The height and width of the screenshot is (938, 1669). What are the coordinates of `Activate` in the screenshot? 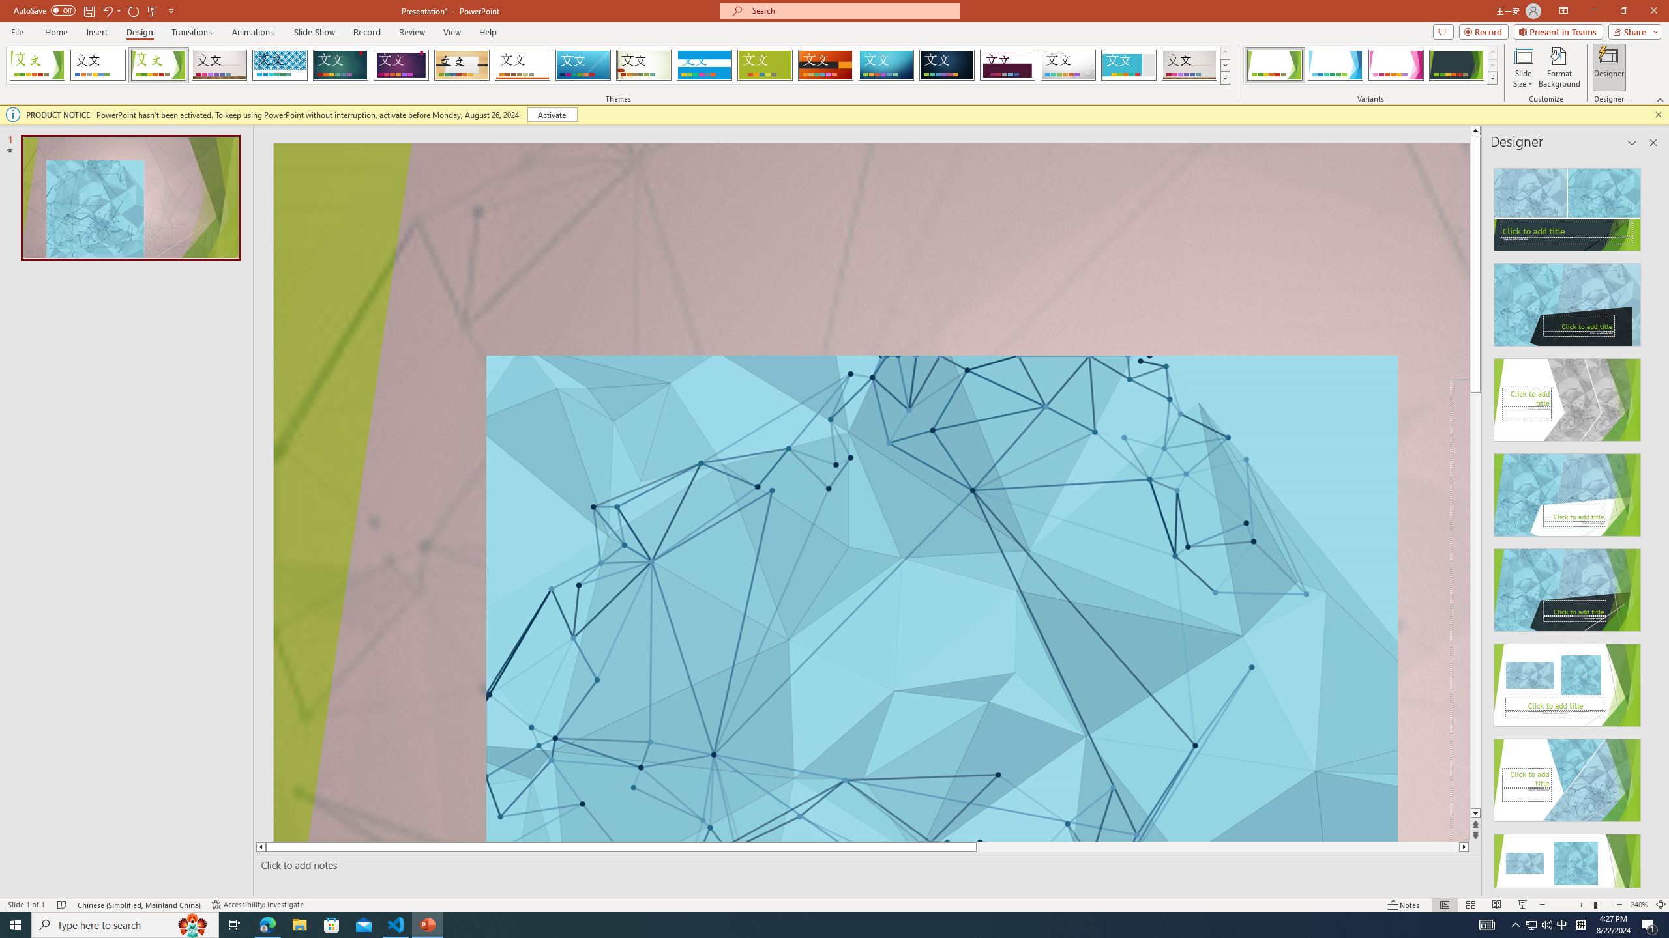 It's located at (552, 115).